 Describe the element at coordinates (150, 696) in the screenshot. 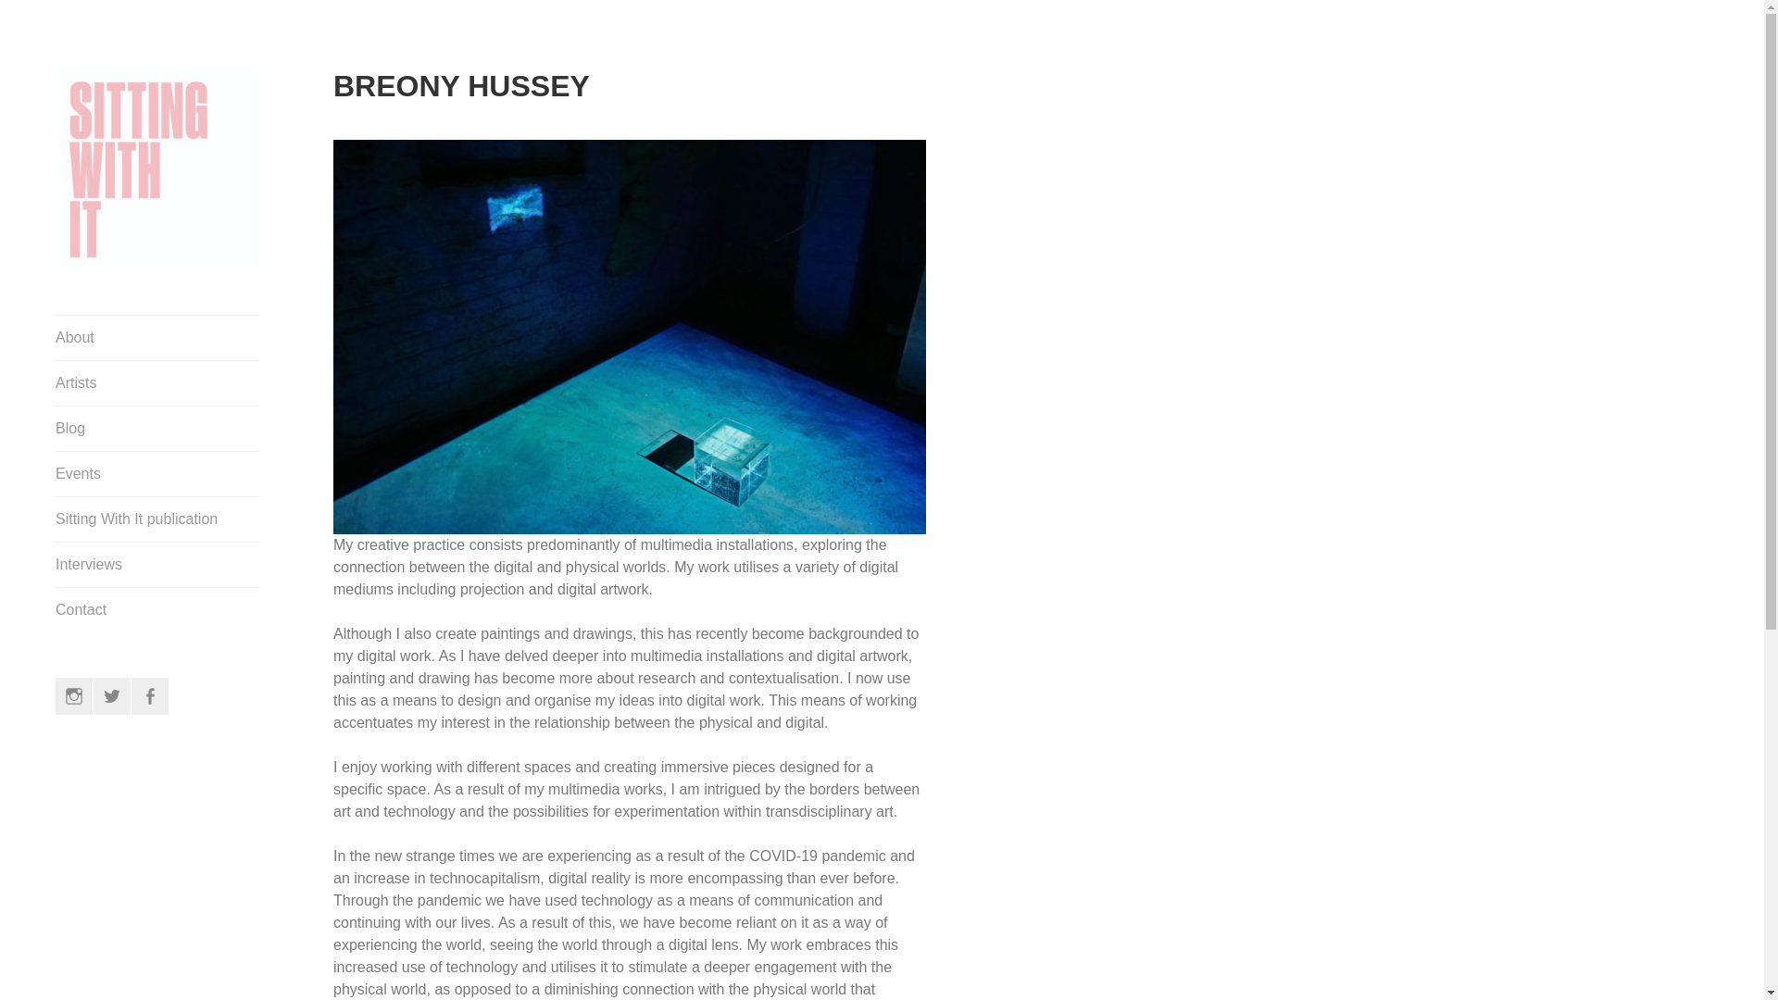

I see `Facebook` at that location.